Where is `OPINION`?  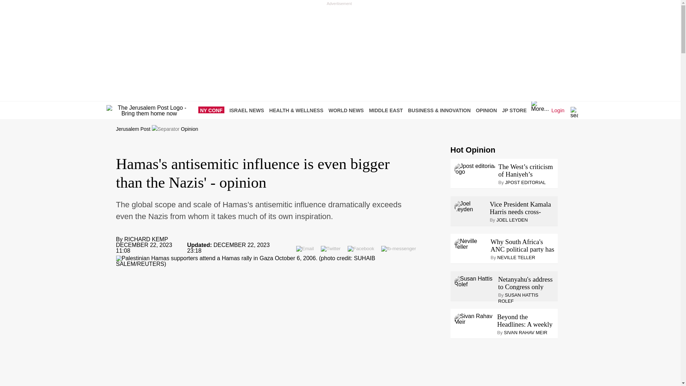 OPINION is located at coordinates (488, 110).